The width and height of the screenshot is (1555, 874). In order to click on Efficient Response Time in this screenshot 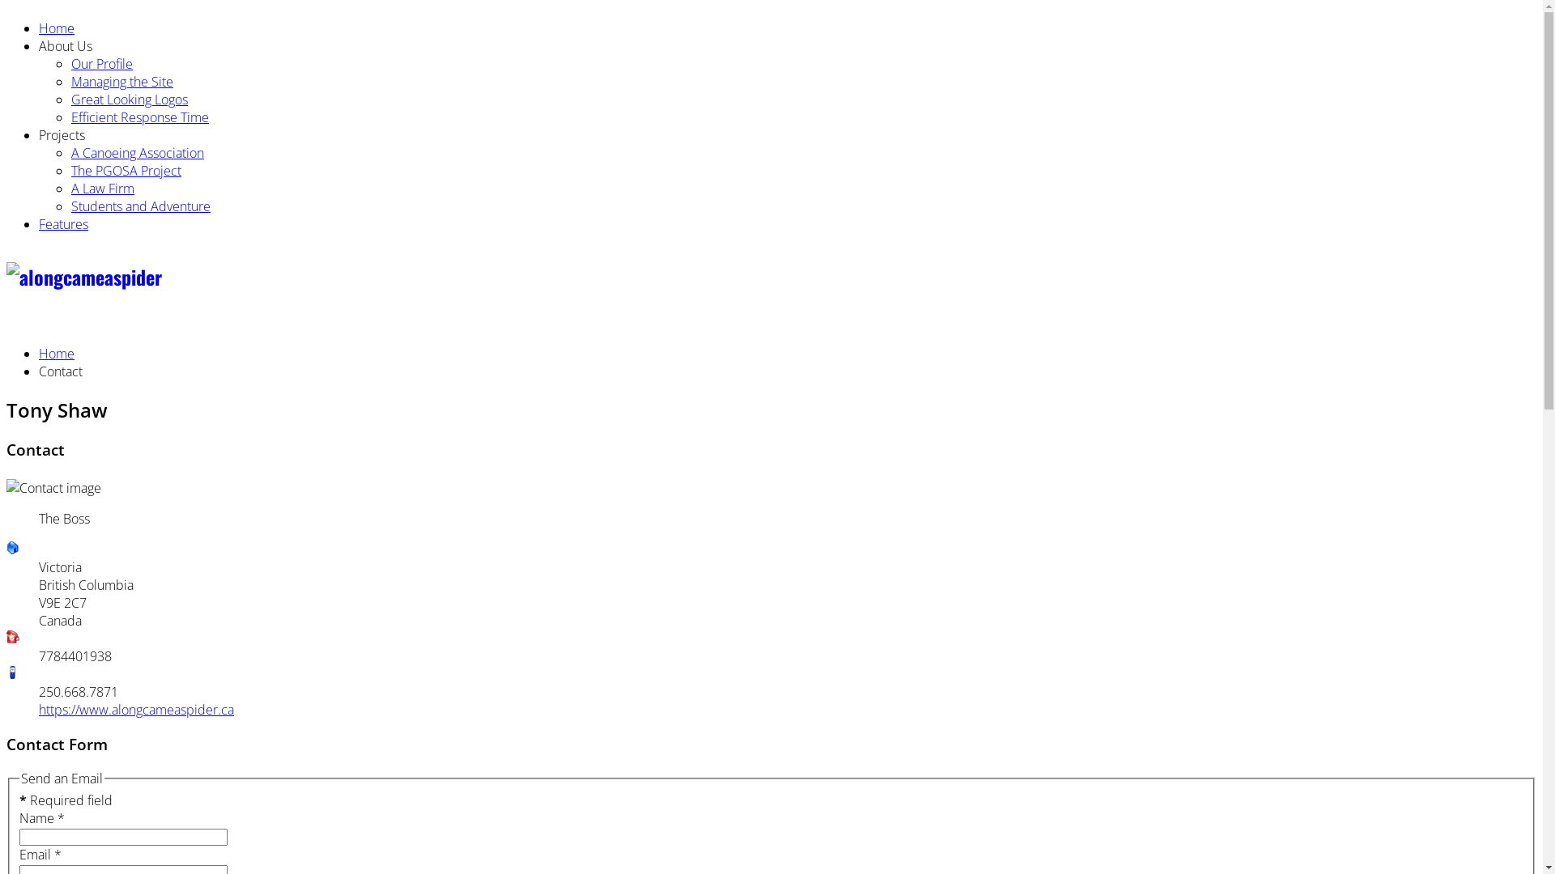, I will do `click(140, 117)`.